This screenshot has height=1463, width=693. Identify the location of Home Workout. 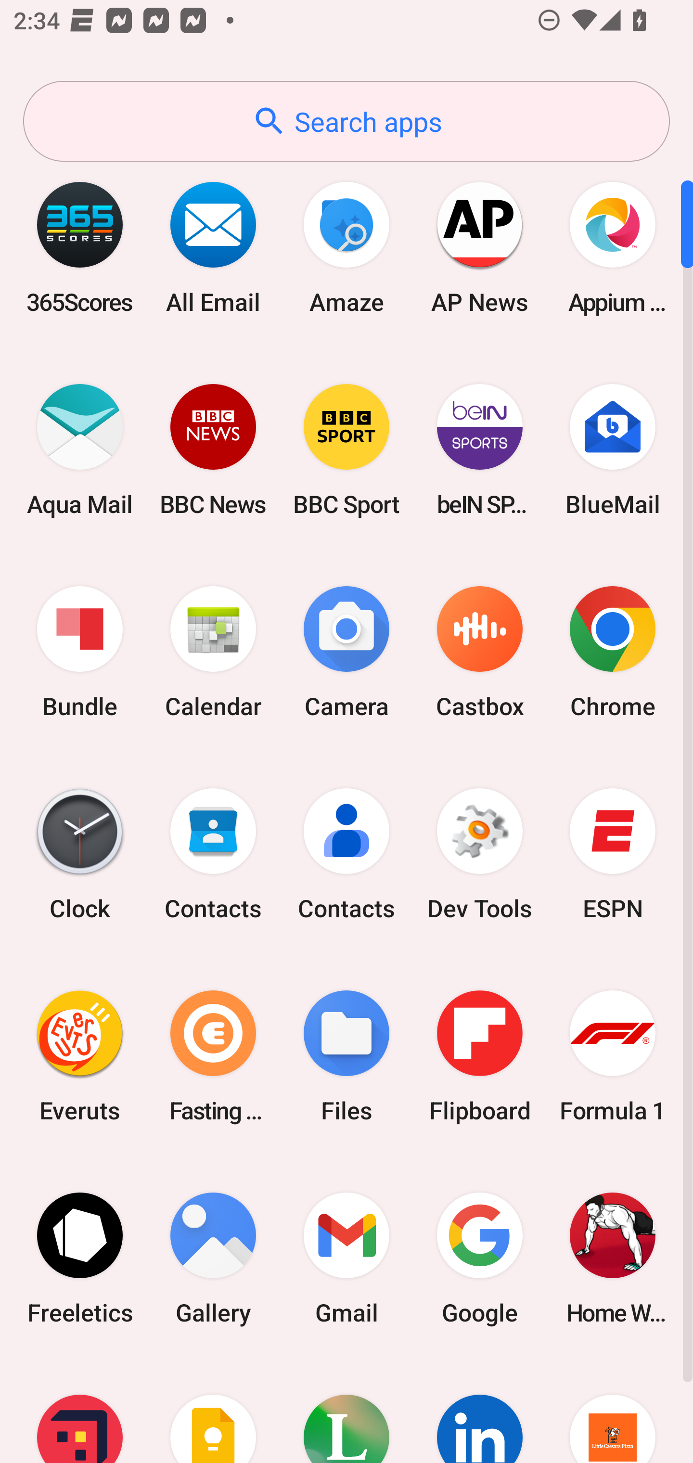
(613, 1258).